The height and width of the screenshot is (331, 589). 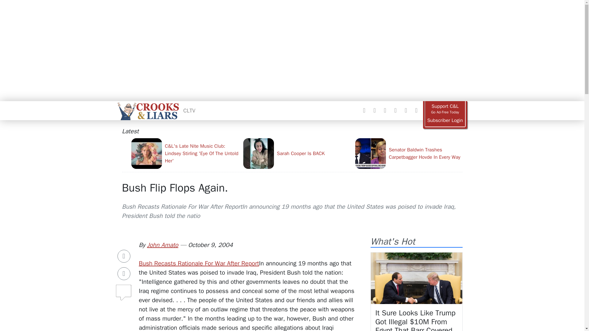 I want to click on Sarah Cooper Is BACK, so click(x=296, y=153).